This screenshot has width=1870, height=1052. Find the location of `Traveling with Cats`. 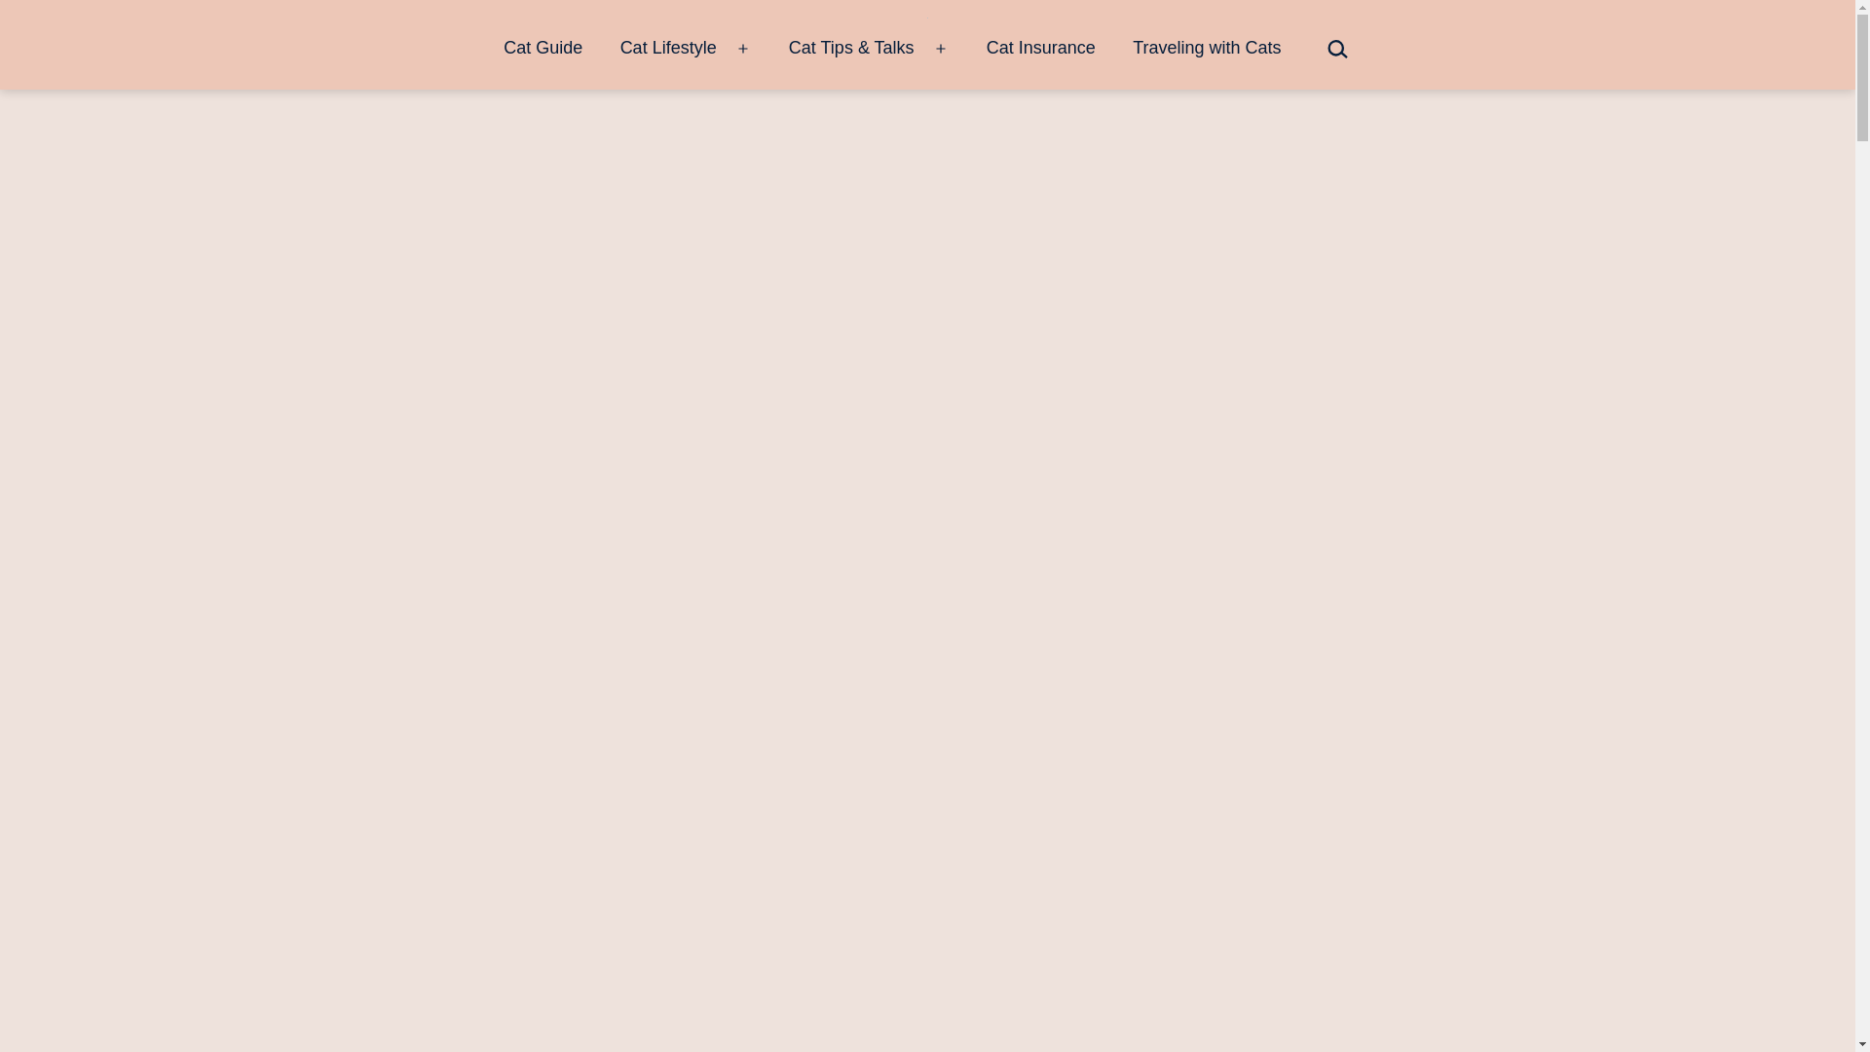

Traveling with Cats is located at coordinates (1207, 49).